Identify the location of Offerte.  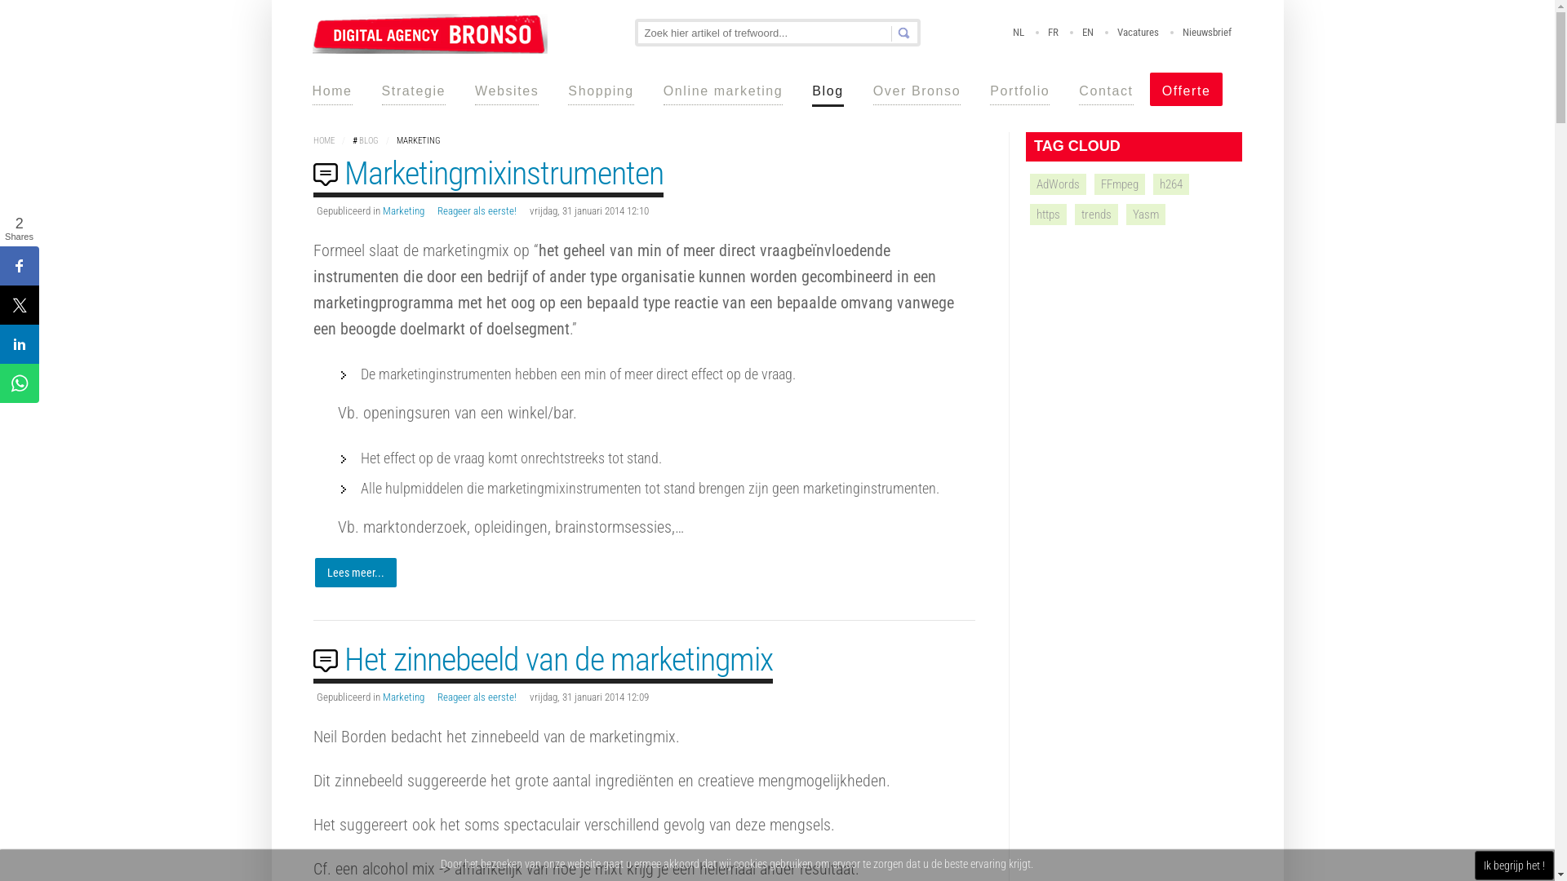
(1187, 90).